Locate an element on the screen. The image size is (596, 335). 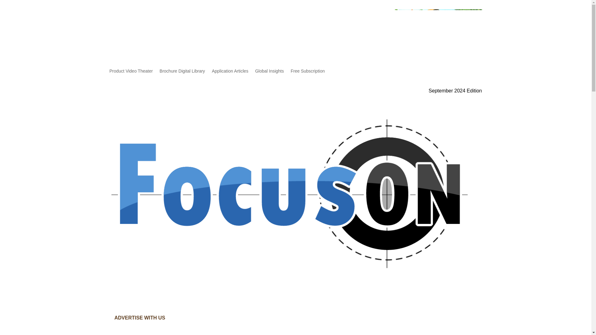
Brochure Digital Library is located at coordinates (182, 72).